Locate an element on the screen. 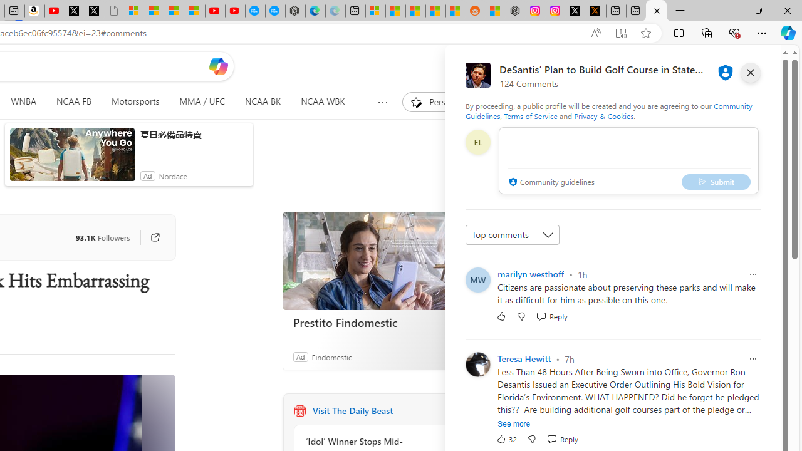 This screenshot has width=802, height=451. Open Copilot is located at coordinates (218, 66).